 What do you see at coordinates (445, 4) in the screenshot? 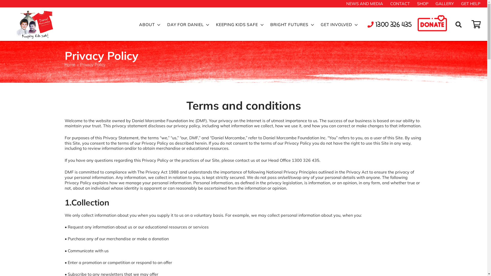
I see `GALLERY` at bounding box center [445, 4].